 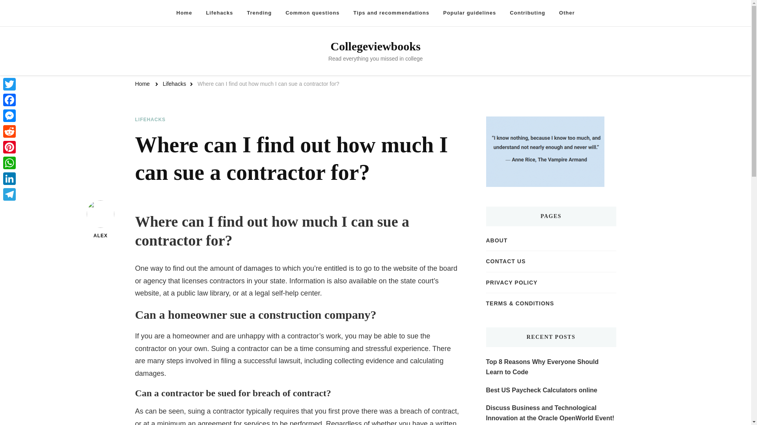 I want to click on Home, so click(x=142, y=84).